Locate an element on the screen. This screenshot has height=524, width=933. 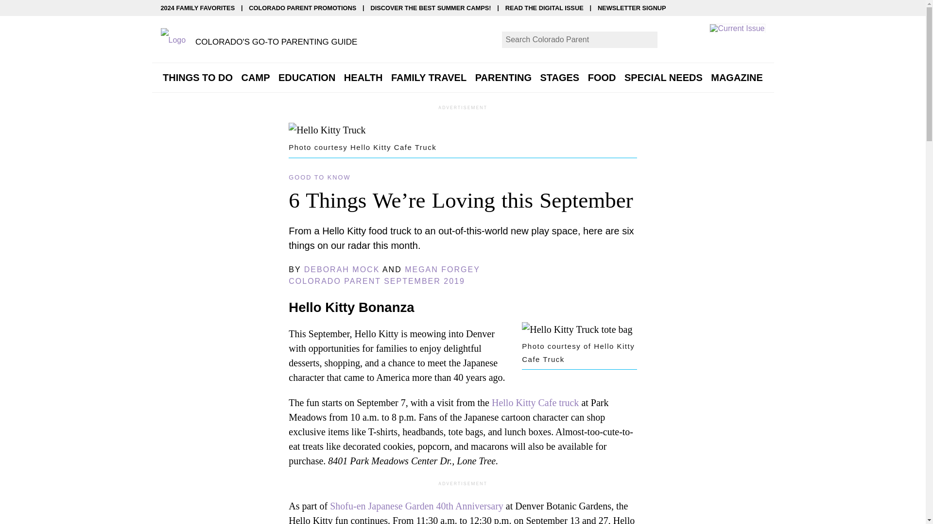
2024 FAMILY FAVORITES is located at coordinates (197, 8).